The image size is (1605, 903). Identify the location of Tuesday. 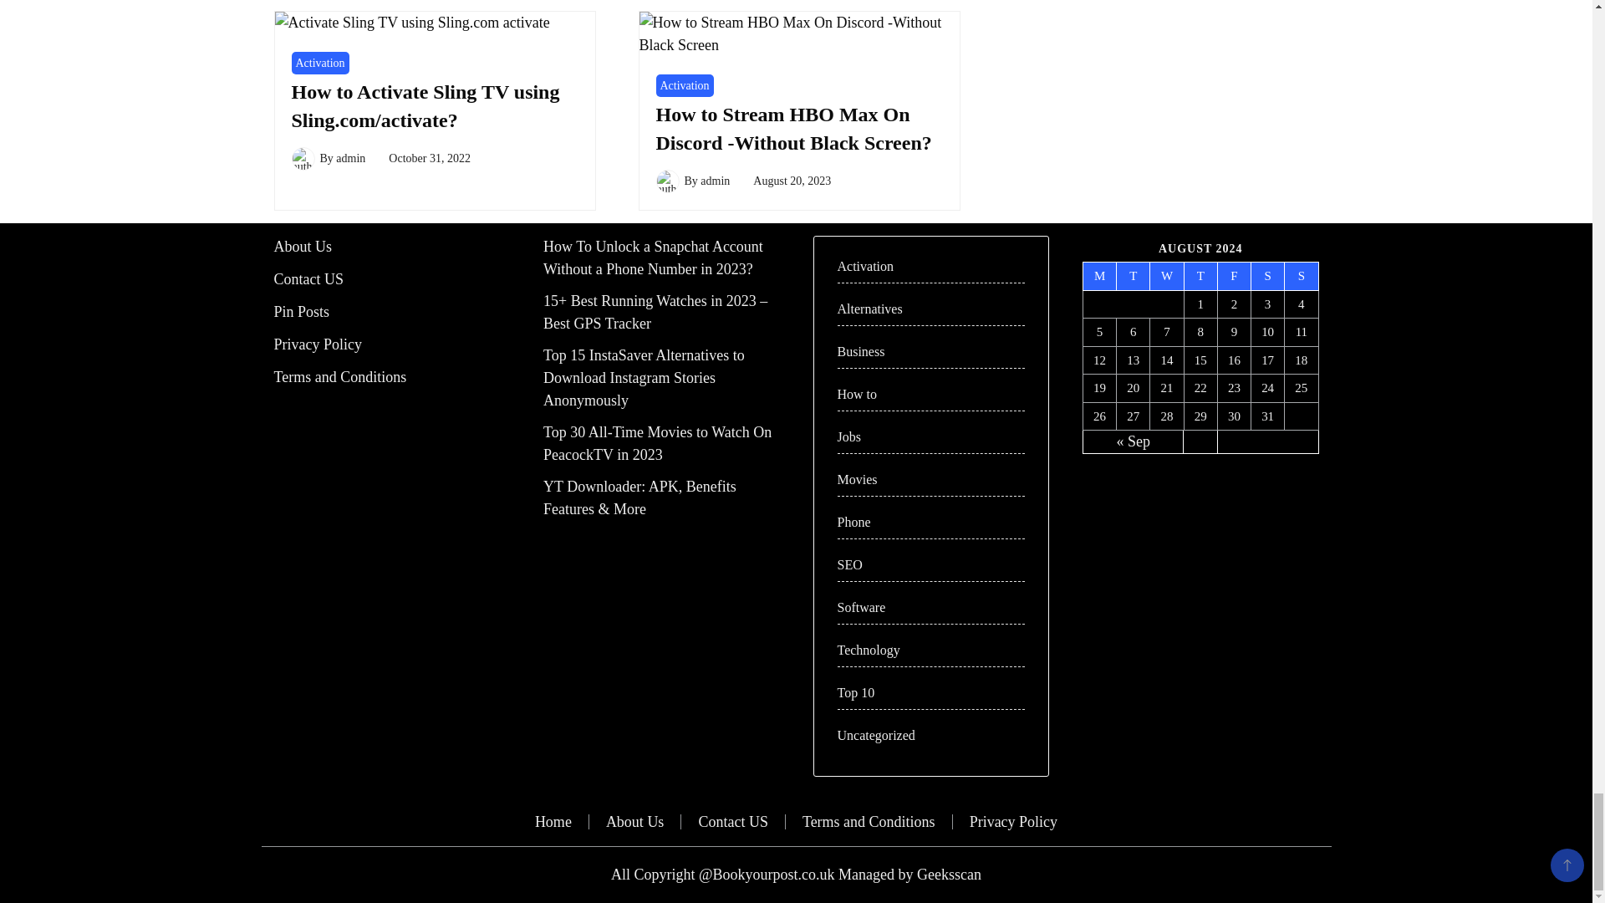
(1134, 276).